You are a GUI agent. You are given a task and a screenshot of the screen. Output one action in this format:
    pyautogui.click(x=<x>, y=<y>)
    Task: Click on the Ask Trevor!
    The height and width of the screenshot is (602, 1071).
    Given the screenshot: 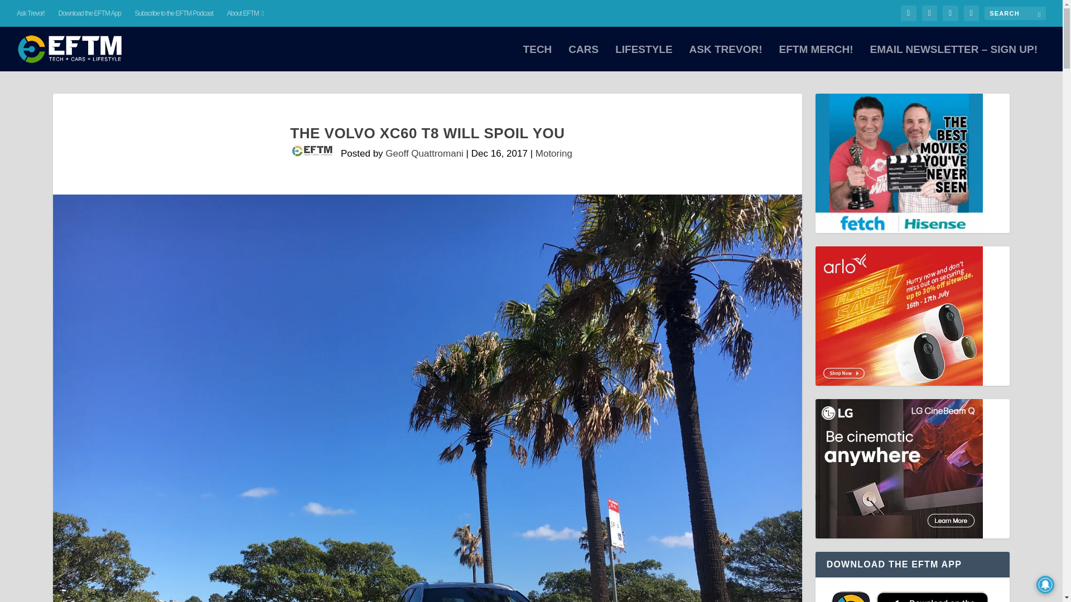 What is the action you would take?
    pyautogui.click(x=31, y=13)
    